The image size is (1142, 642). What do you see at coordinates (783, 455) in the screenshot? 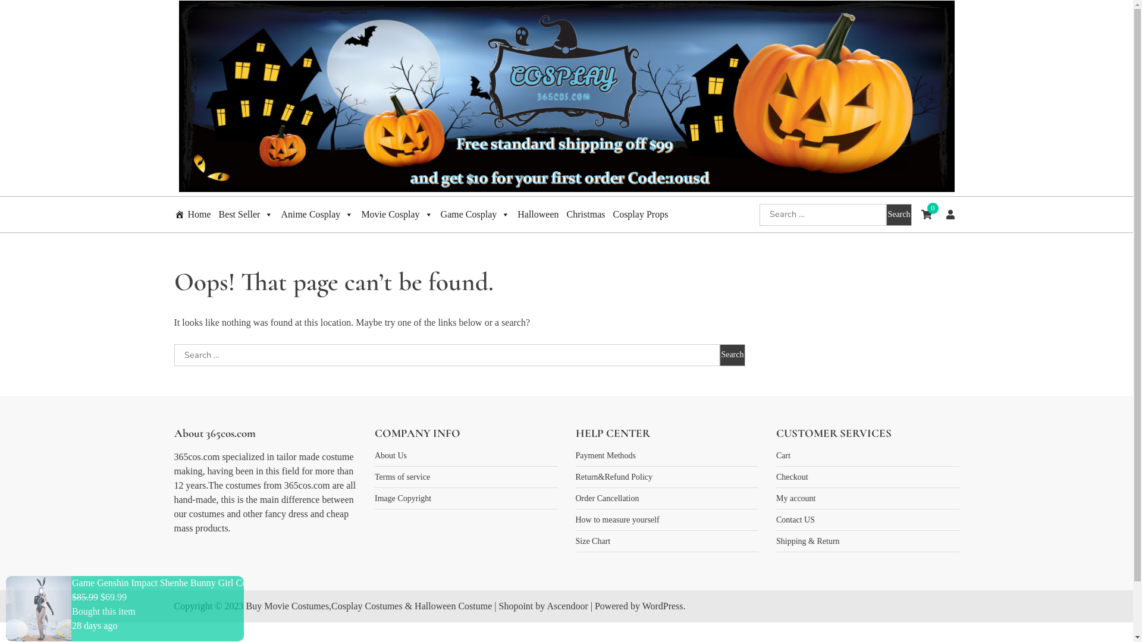
I see `Cart` at bounding box center [783, 455].